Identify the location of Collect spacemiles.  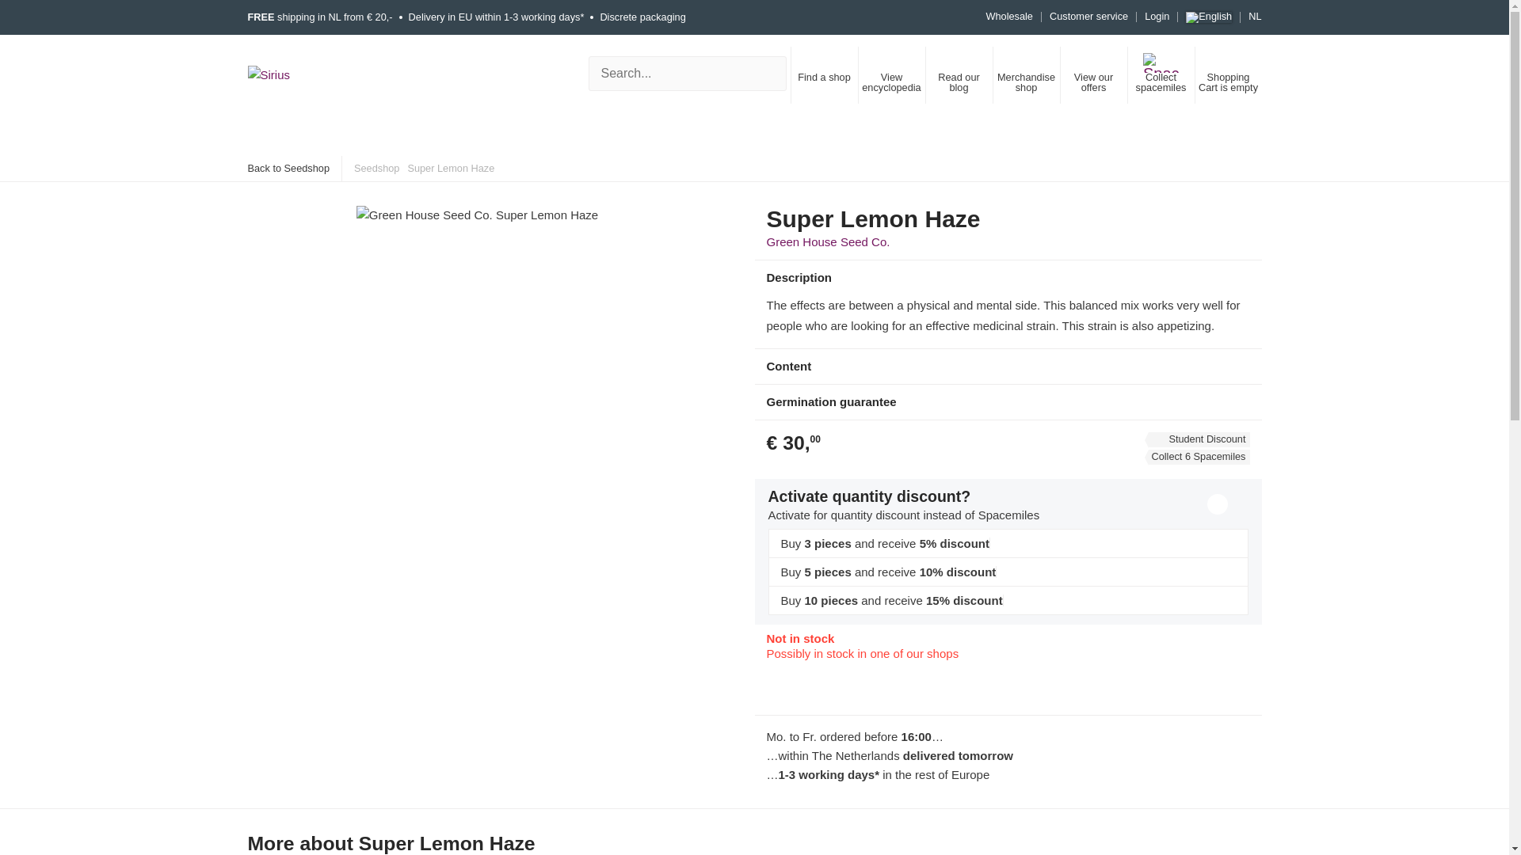
(1160, 74).